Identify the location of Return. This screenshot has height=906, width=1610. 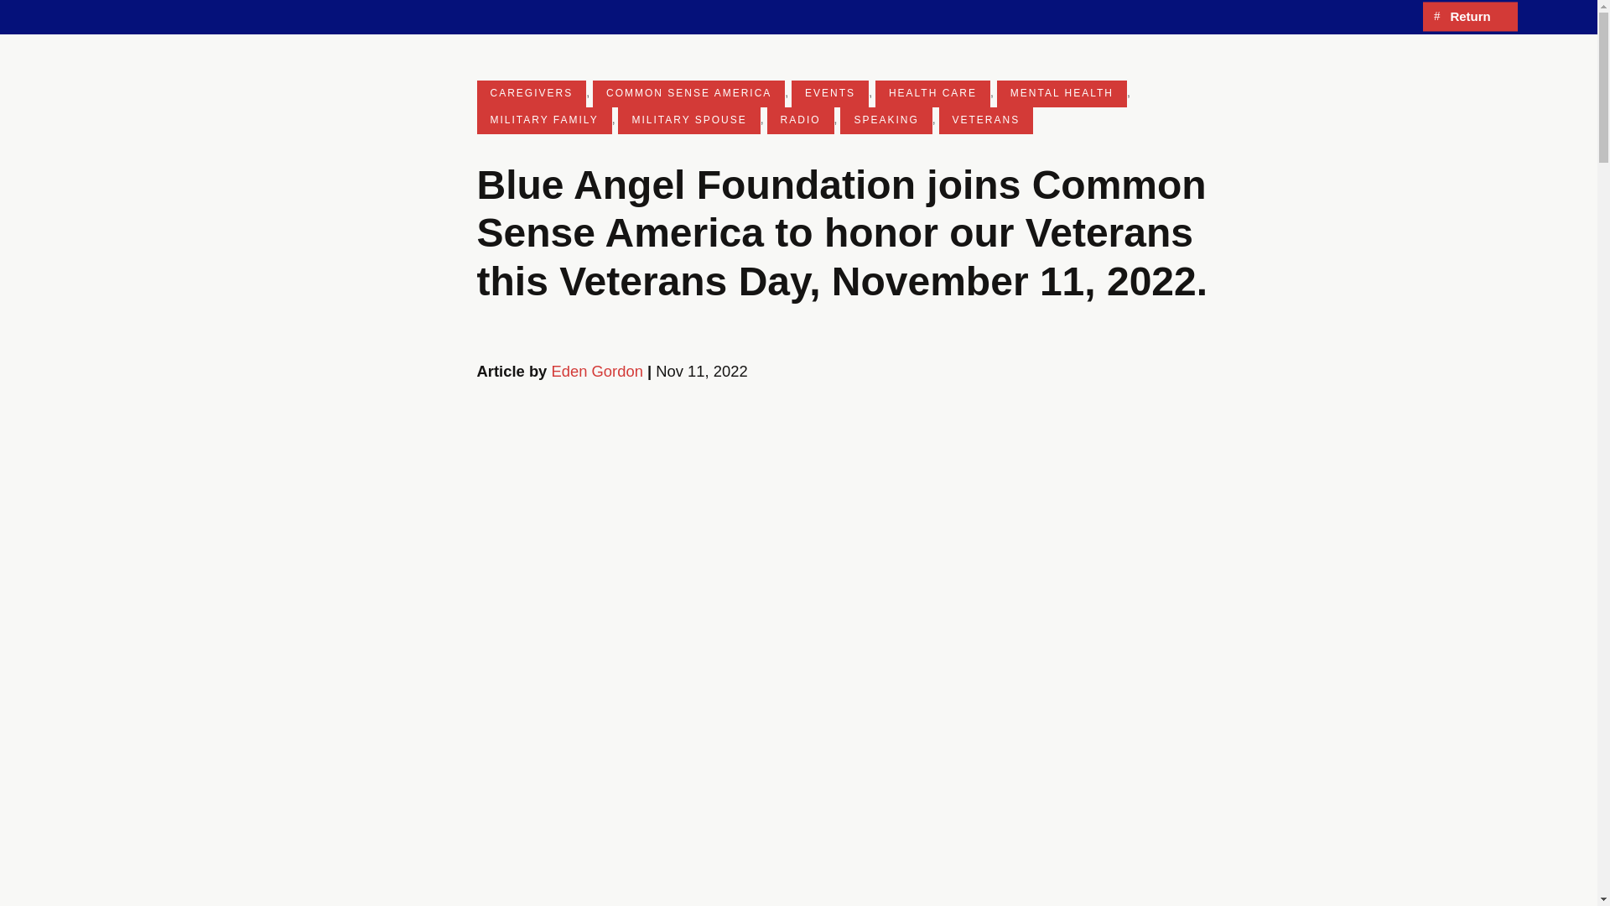
(1469, 17).